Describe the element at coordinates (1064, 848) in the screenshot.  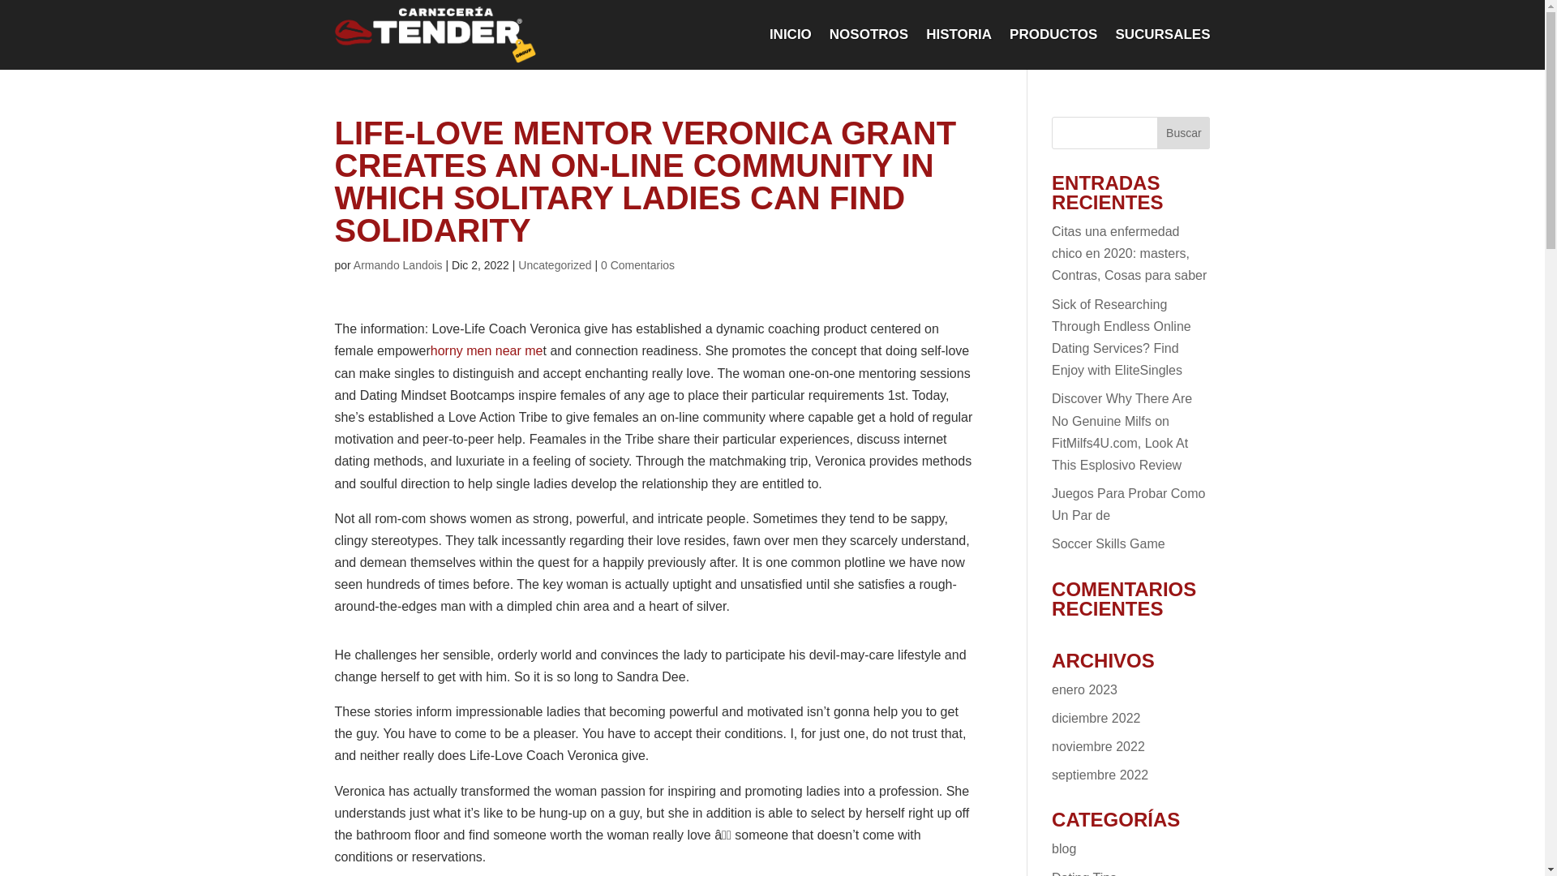
I see `blog` at that location.